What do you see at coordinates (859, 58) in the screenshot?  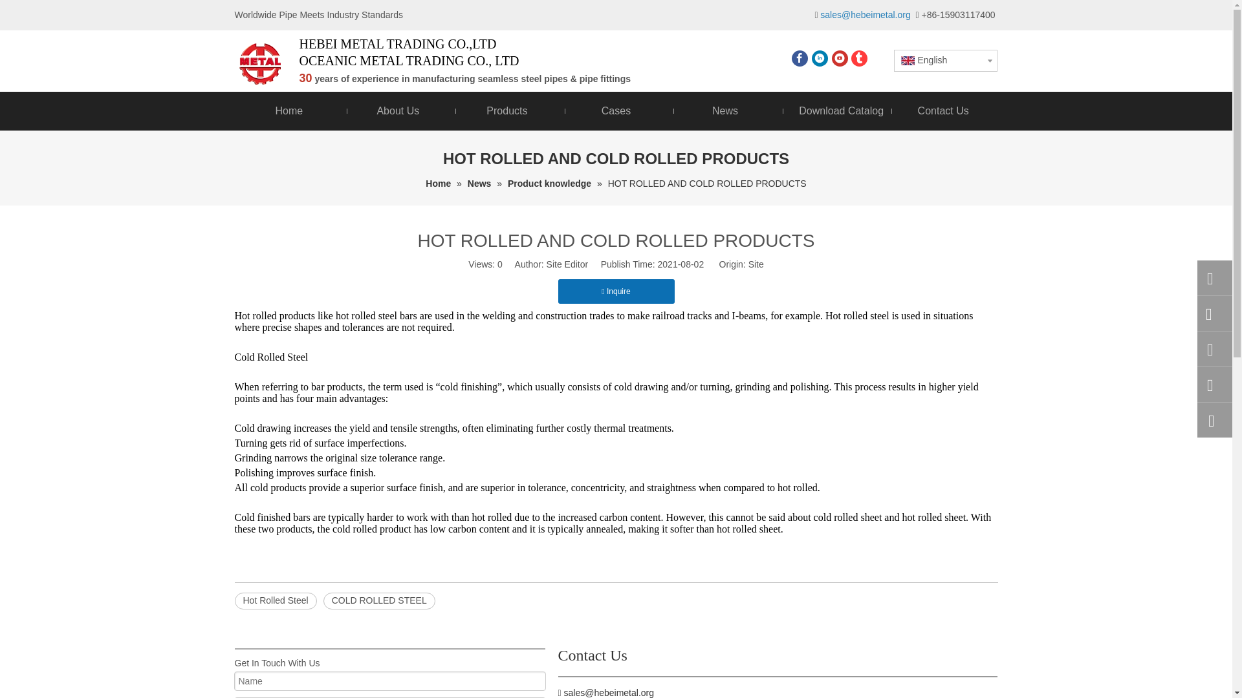 I see `tumblr` at bounding box center [859, 58].